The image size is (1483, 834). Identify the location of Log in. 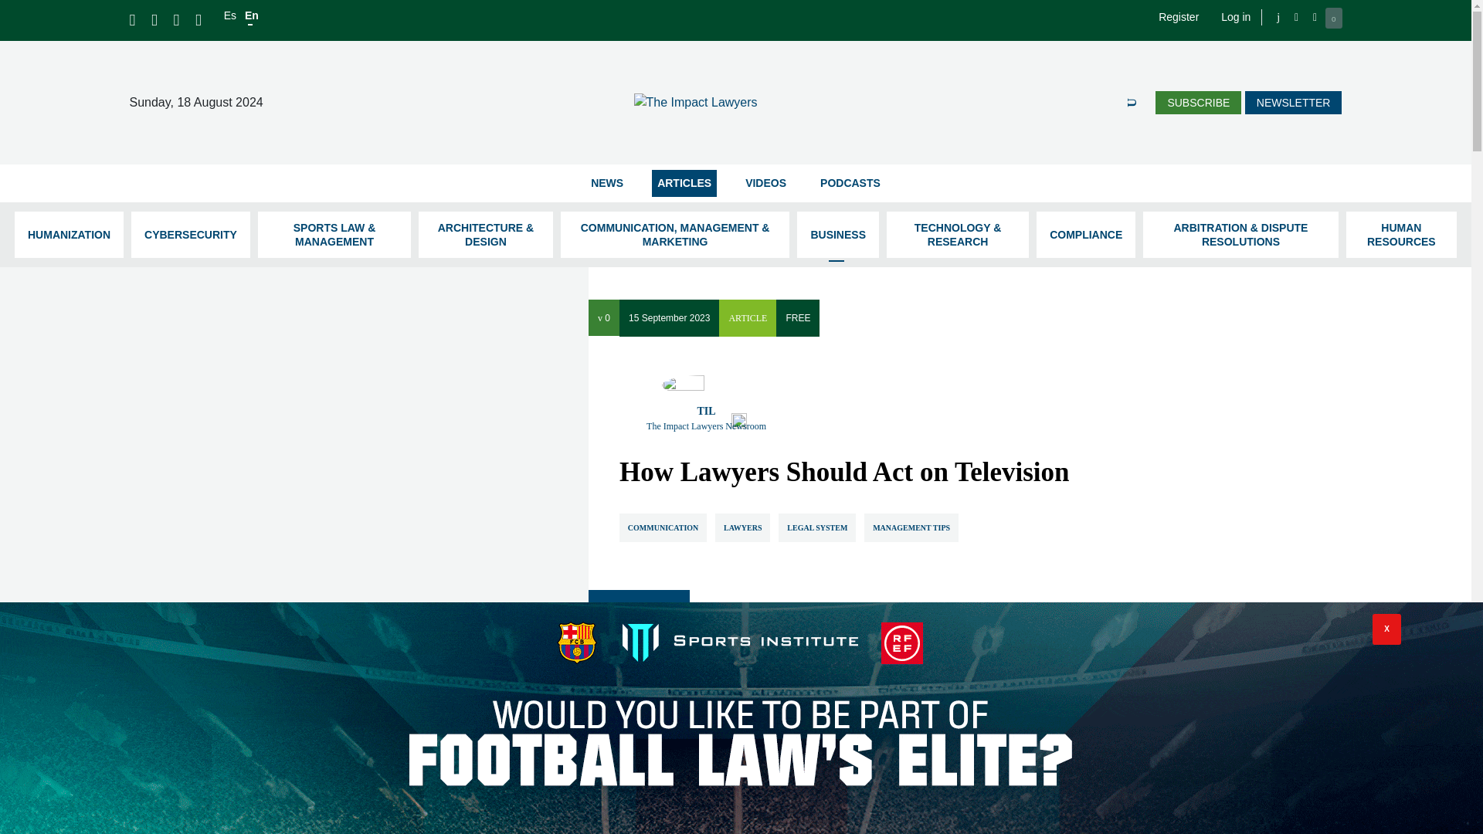
(1235, 17).